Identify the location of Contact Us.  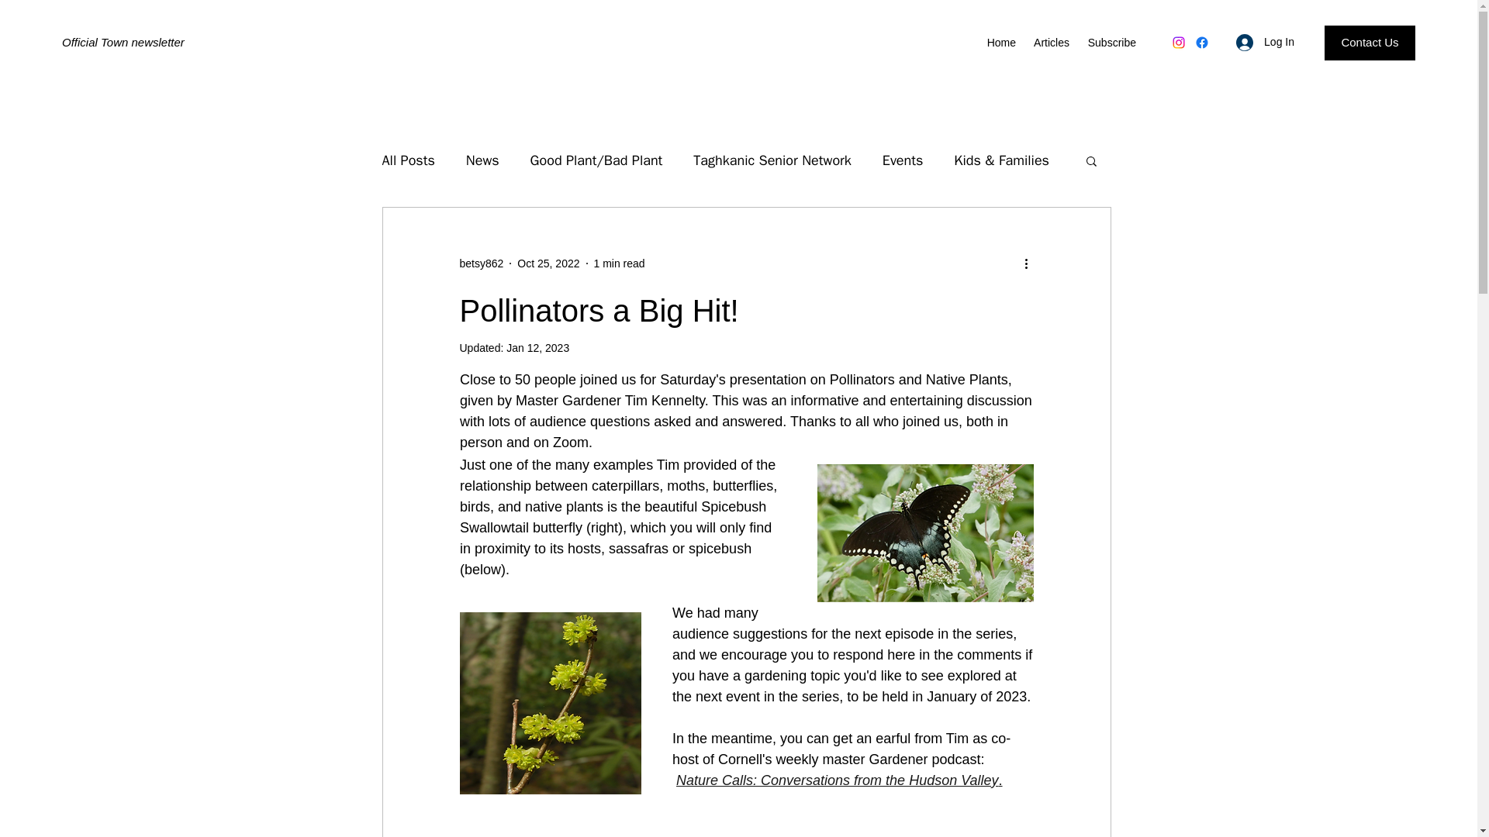
(1370, 43).